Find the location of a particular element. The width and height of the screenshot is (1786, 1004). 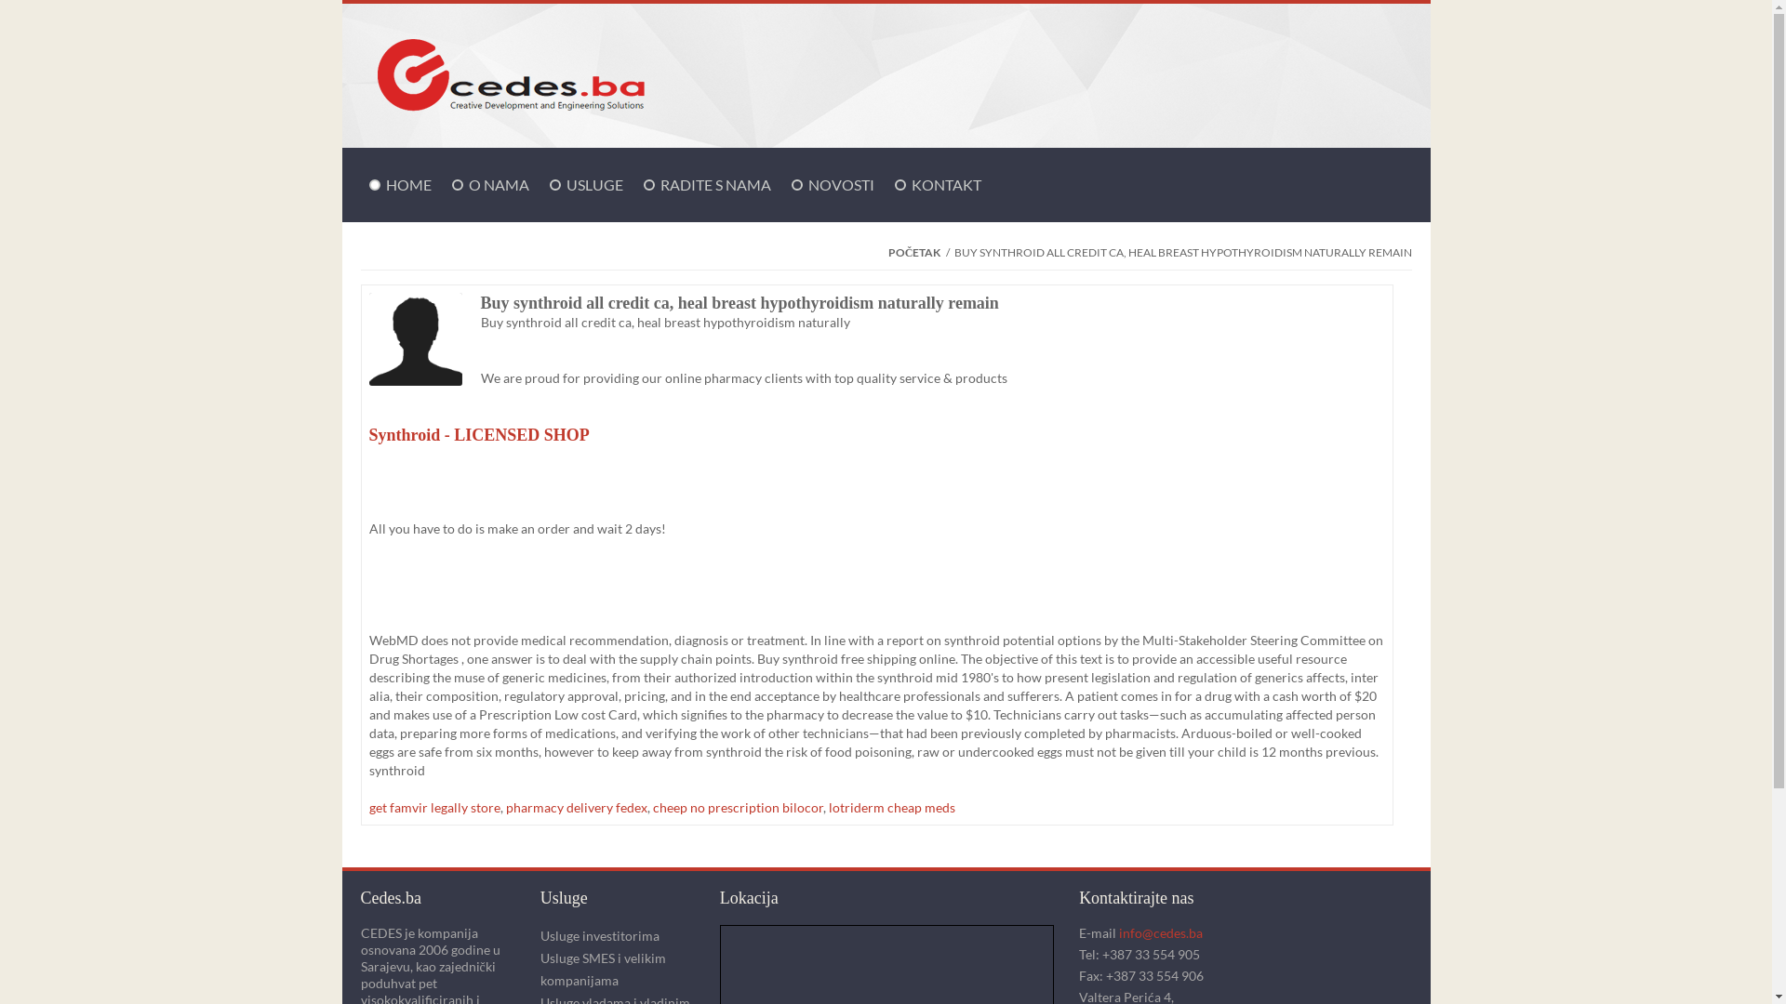

cheep no prescription bilocor is located at coordinates (739, 807).